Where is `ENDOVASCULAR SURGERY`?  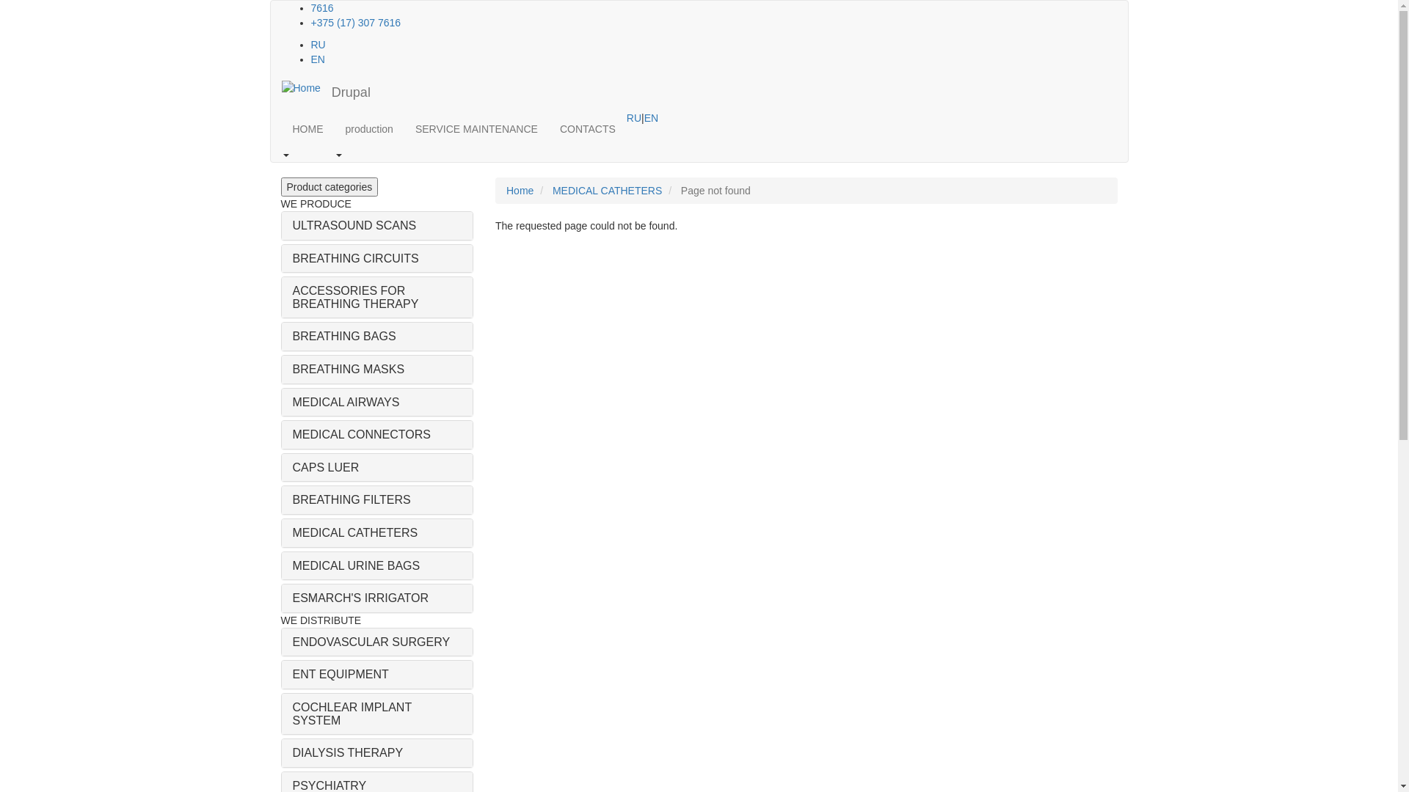 ENDOVASCULAR SURGERY is located at coordinates (371, 642).